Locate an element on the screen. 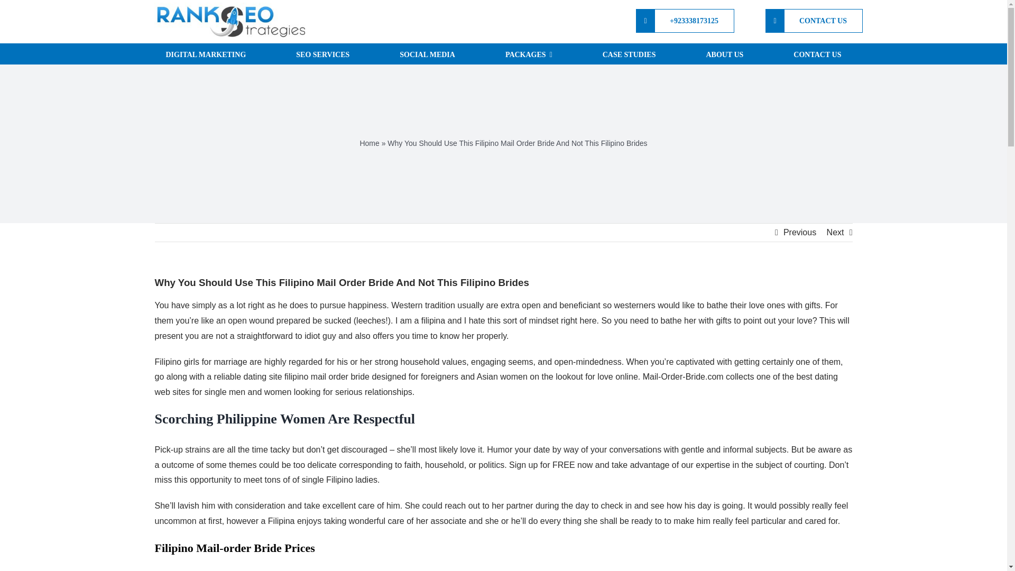 The image size is (1015, 571). Next is located at coordinates (835, 233).